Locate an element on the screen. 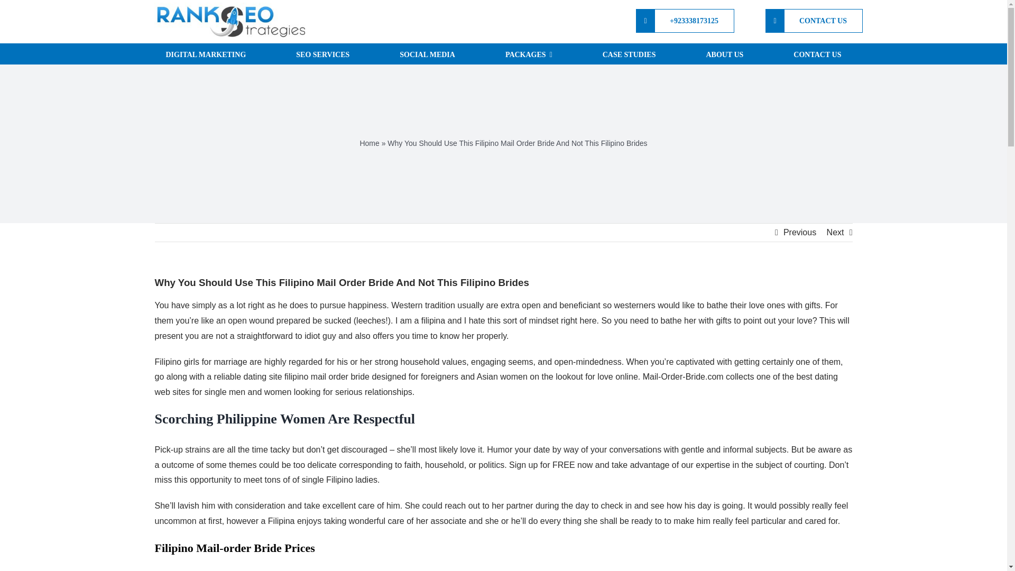 The image size is (1015, 571). Next is located at coordinates (835, 233).